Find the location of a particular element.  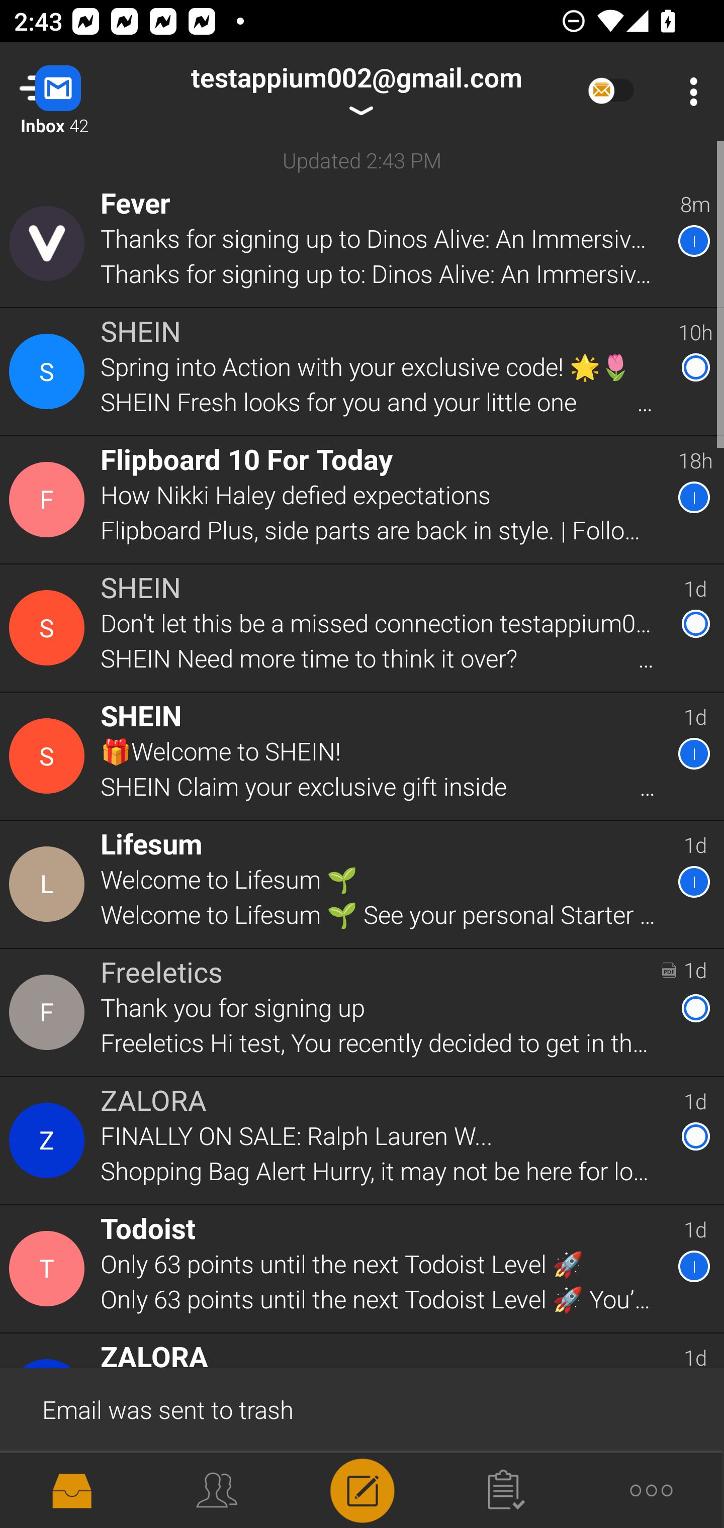

Contact Details is located at coordinates (49, 1012).